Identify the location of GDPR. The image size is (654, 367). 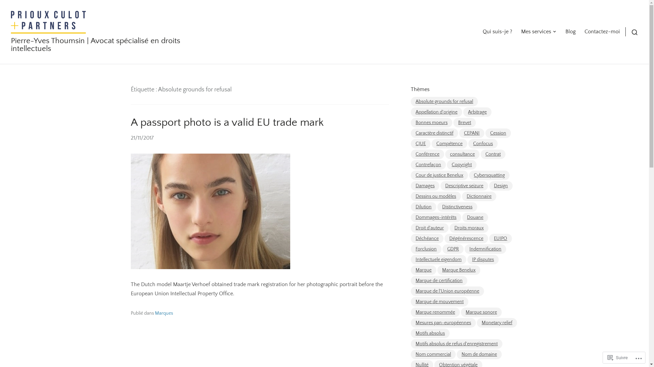
(453, 249).